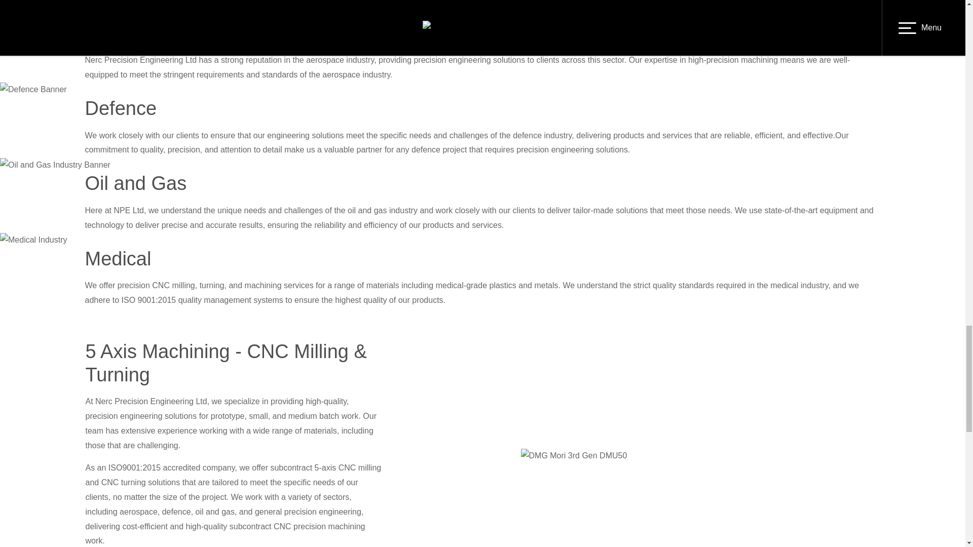 The width and height of the screenshot is (973, 547). Describe the element at coordinates (33, 240) in the screenshot. I see `Medical Industry` at that location.